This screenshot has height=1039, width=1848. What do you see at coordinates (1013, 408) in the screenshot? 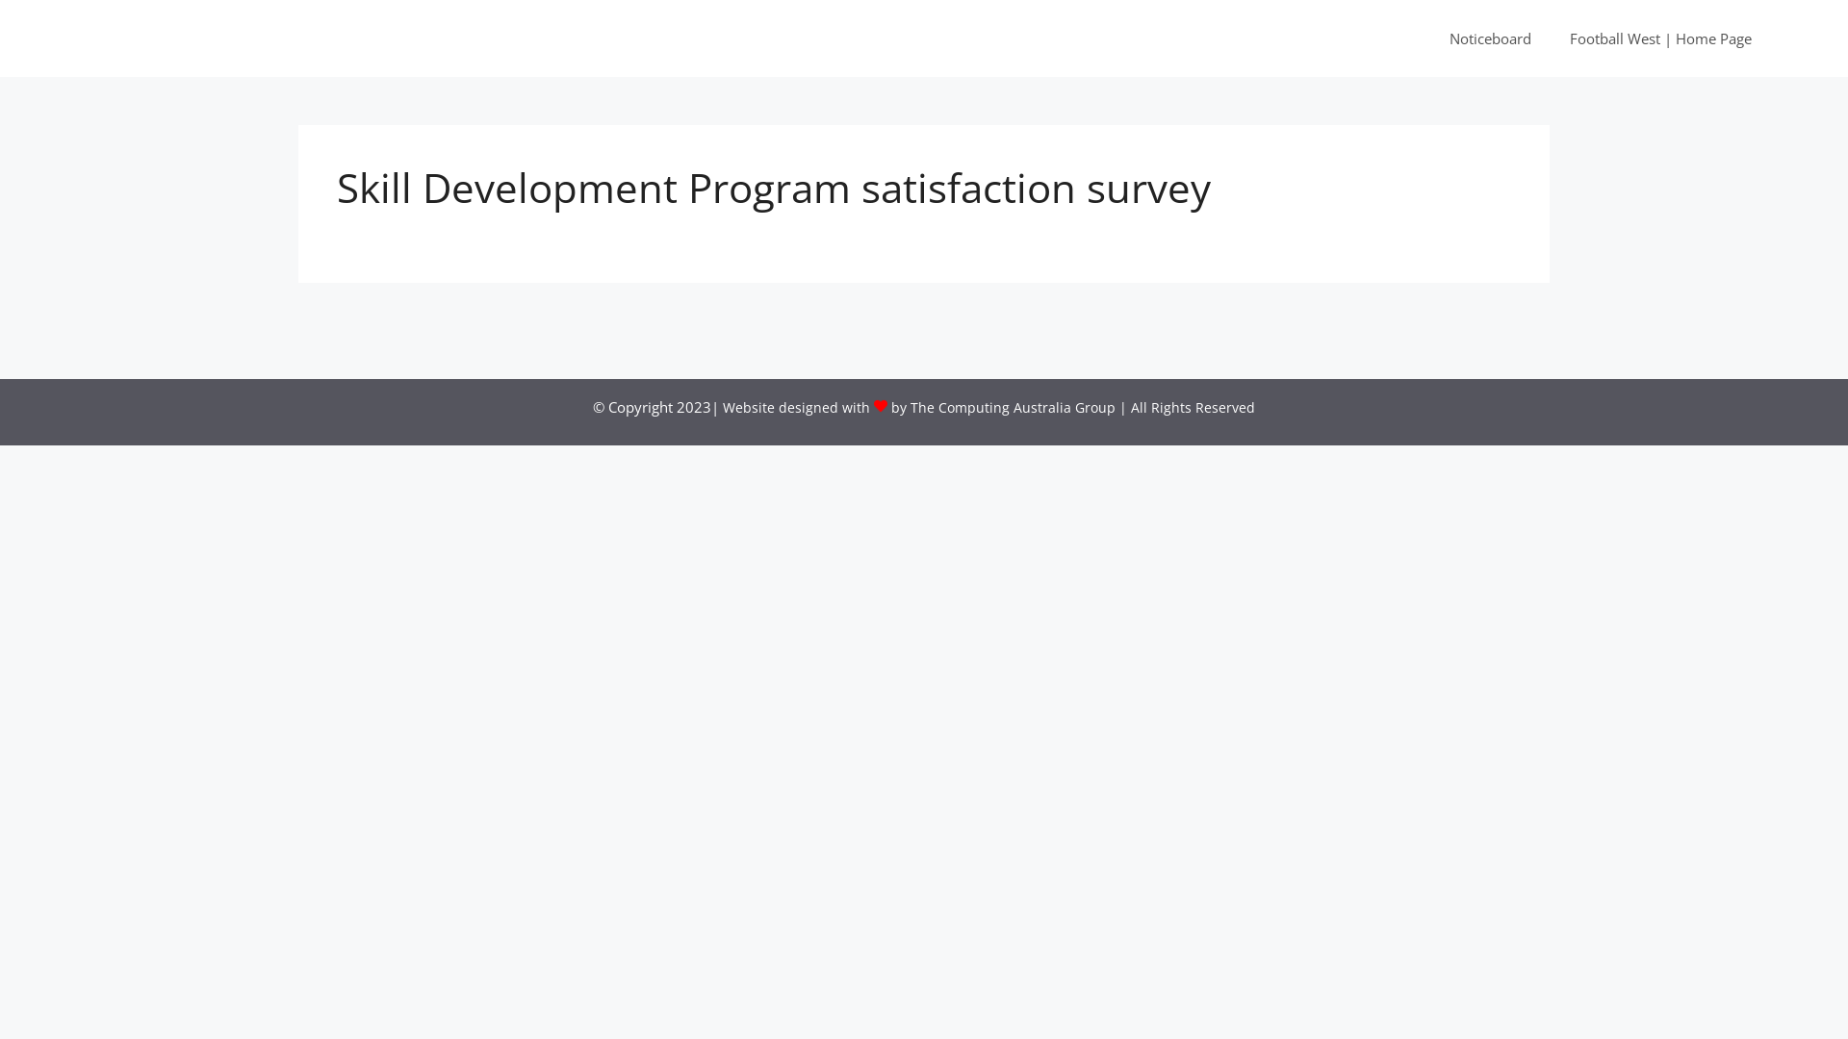
I see `The Computing Australia Group` at bounding box center [1013, 408].